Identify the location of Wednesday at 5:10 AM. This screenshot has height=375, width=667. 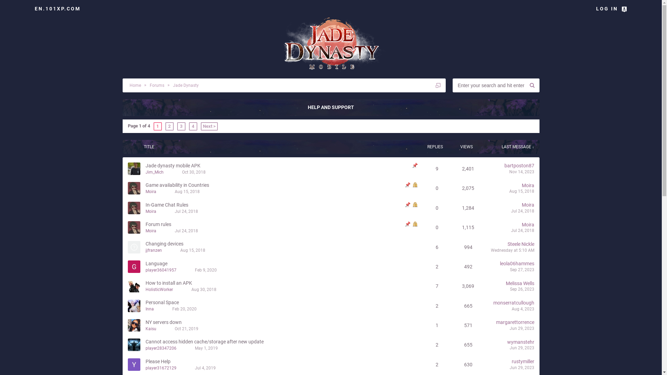
(512, 250).